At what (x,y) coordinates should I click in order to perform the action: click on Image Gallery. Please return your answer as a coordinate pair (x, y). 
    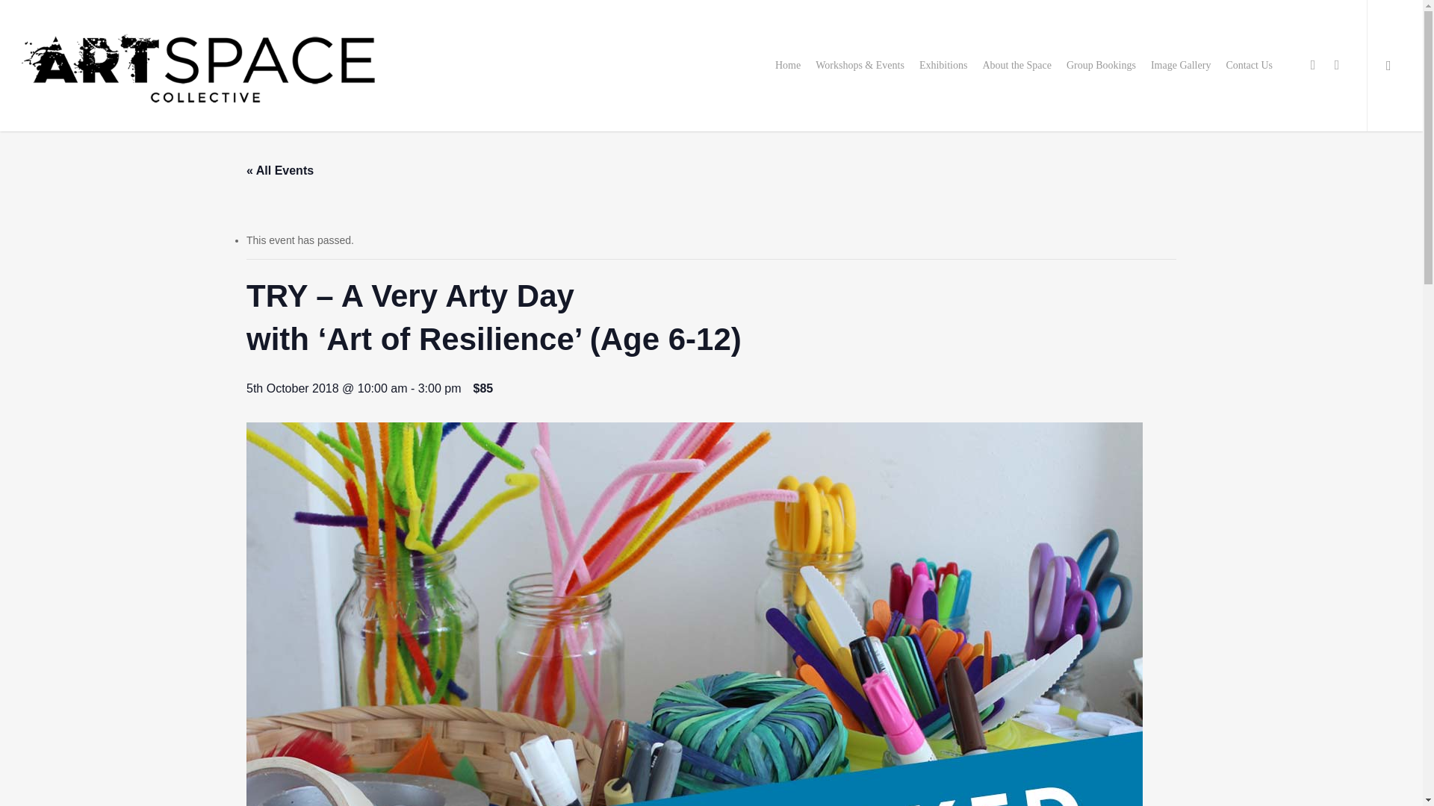
    Looking at the image, I should click on (1180, 66).